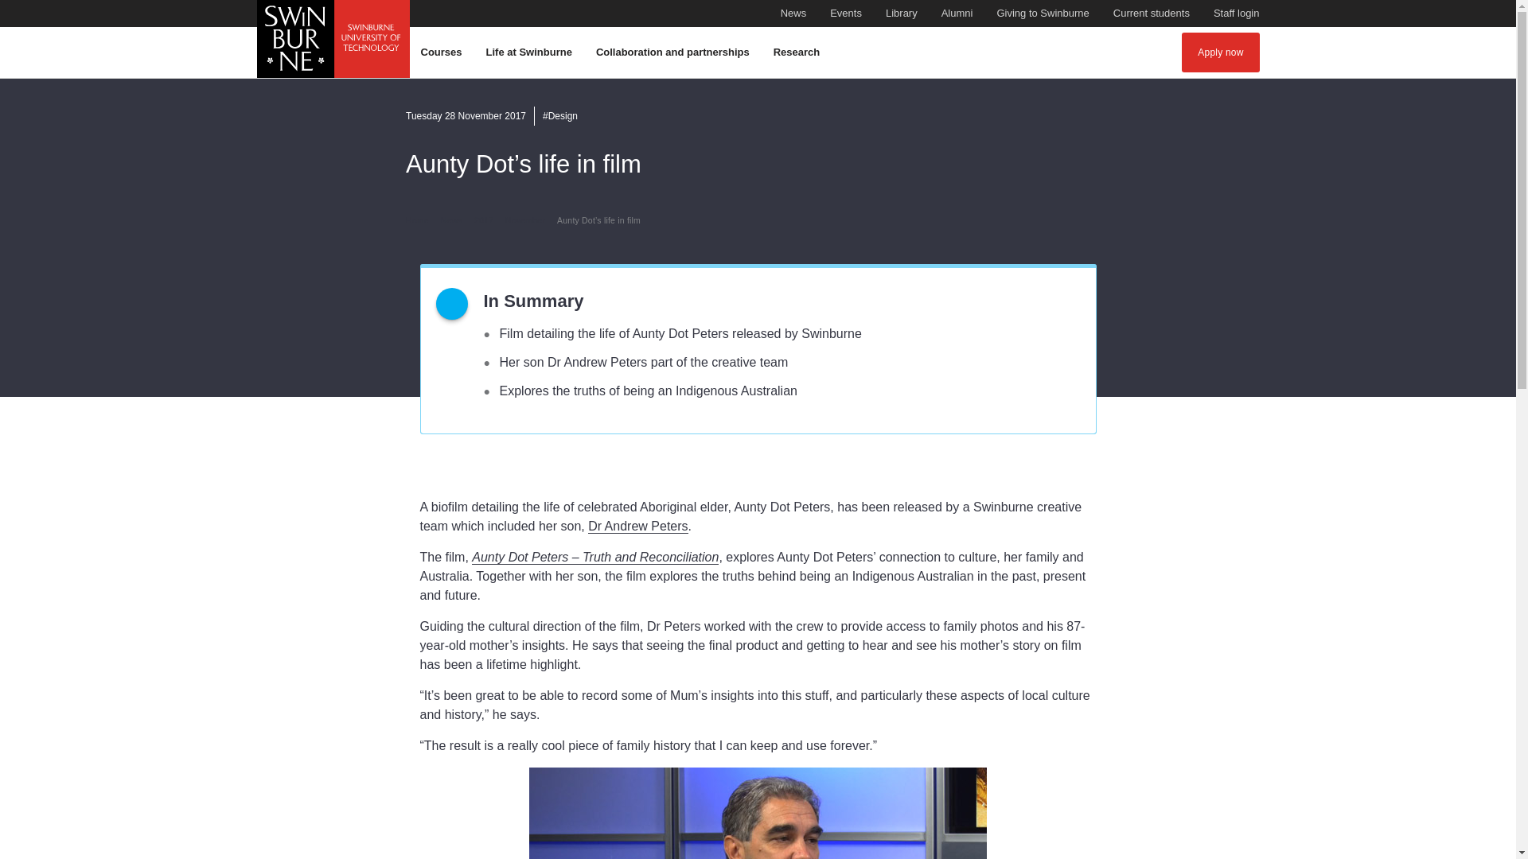 The width and height of the screenshot is (1528, 859). What do you see at coordinates (957, 14) in the screenshot?
I see `Alumni` at bounding box center [957, 14].